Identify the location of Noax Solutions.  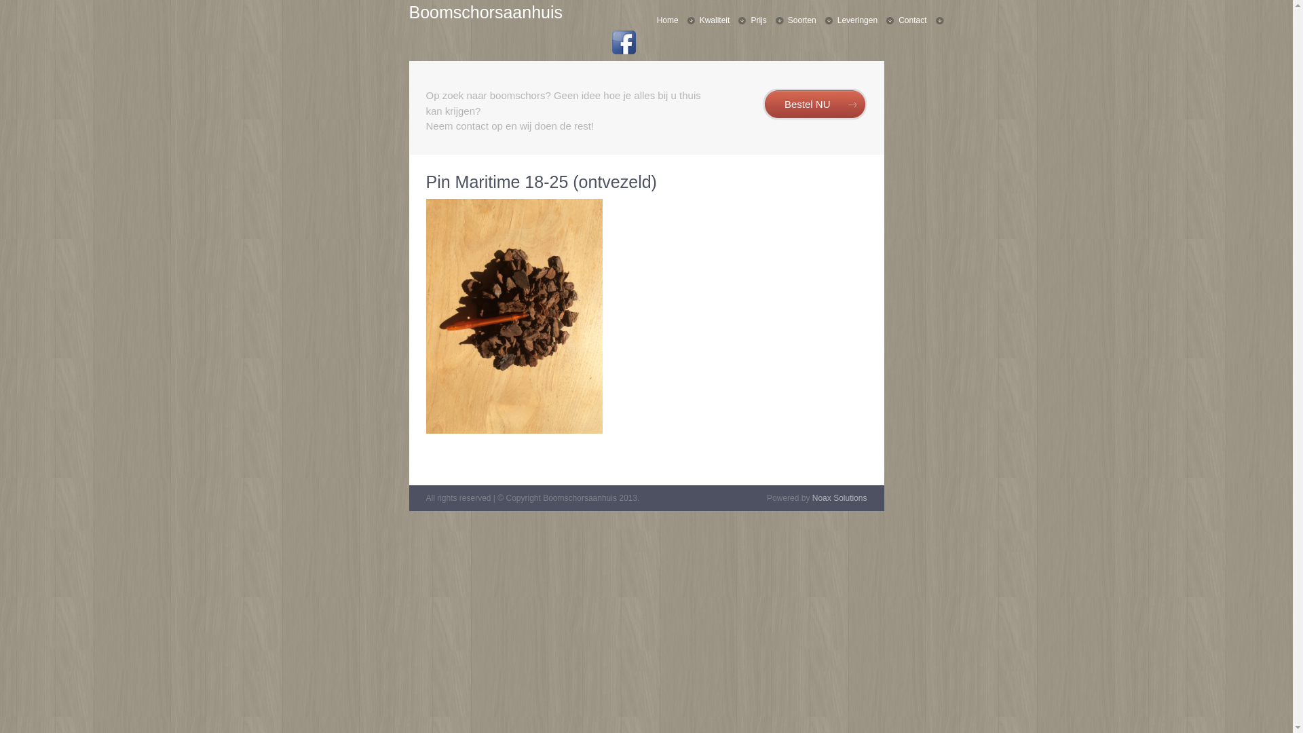
(840, 498).